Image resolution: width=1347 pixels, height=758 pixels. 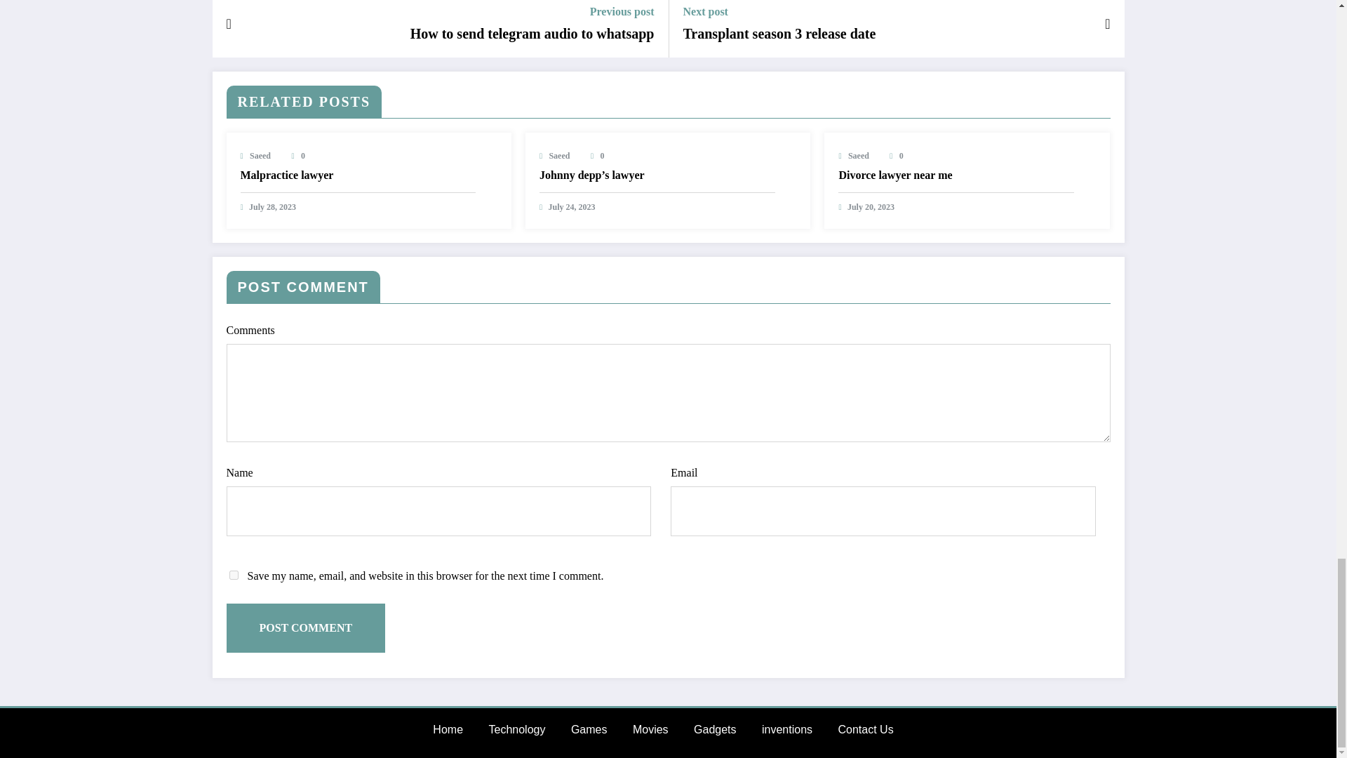 What do you see at coordinates (532, 11) in the screenshot?
I see `Previous post` at bounding box center [532, 11].